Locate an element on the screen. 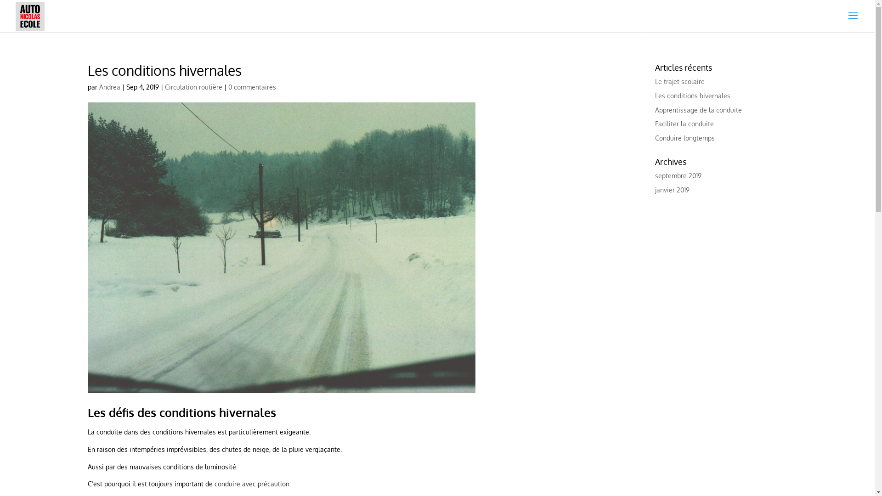 The width and height of the screenshot is (882, 496). Andrea is located at coordinates (110, 87).